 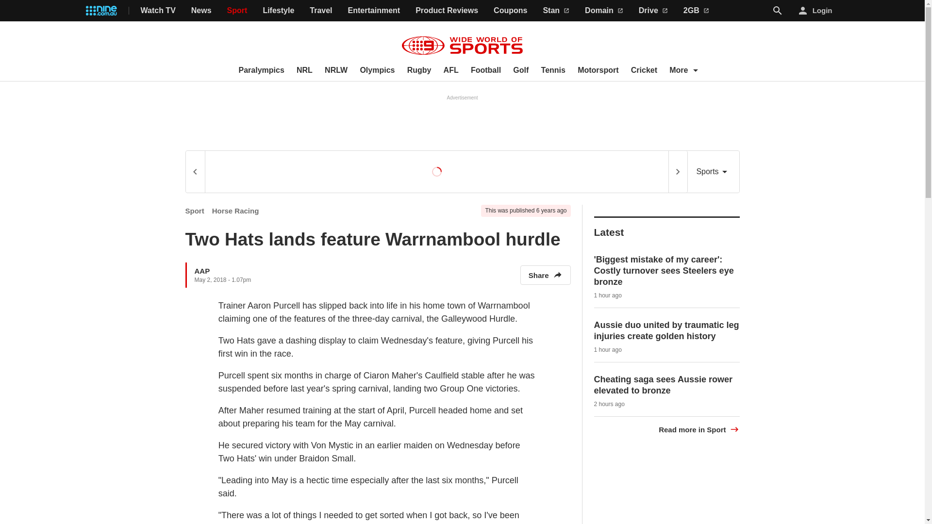 What do you see at coordinates (279, 11) in the screenshot?
I see `Lifestyle` at bounding box center [279, 11].